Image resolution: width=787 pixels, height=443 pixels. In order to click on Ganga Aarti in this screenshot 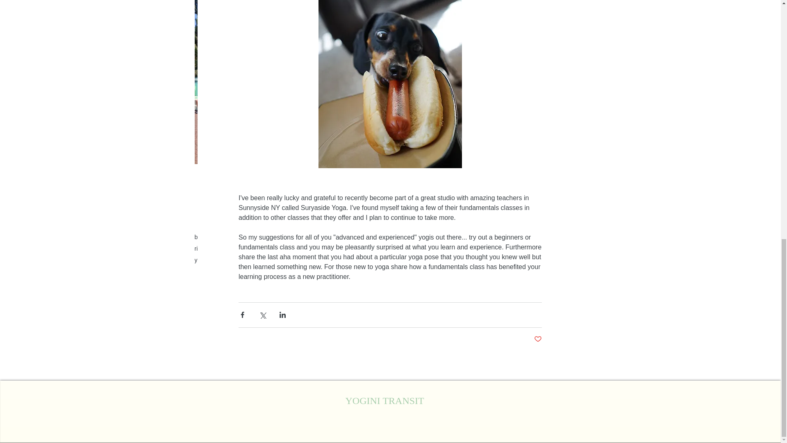, I will do `click(304, 237)`.